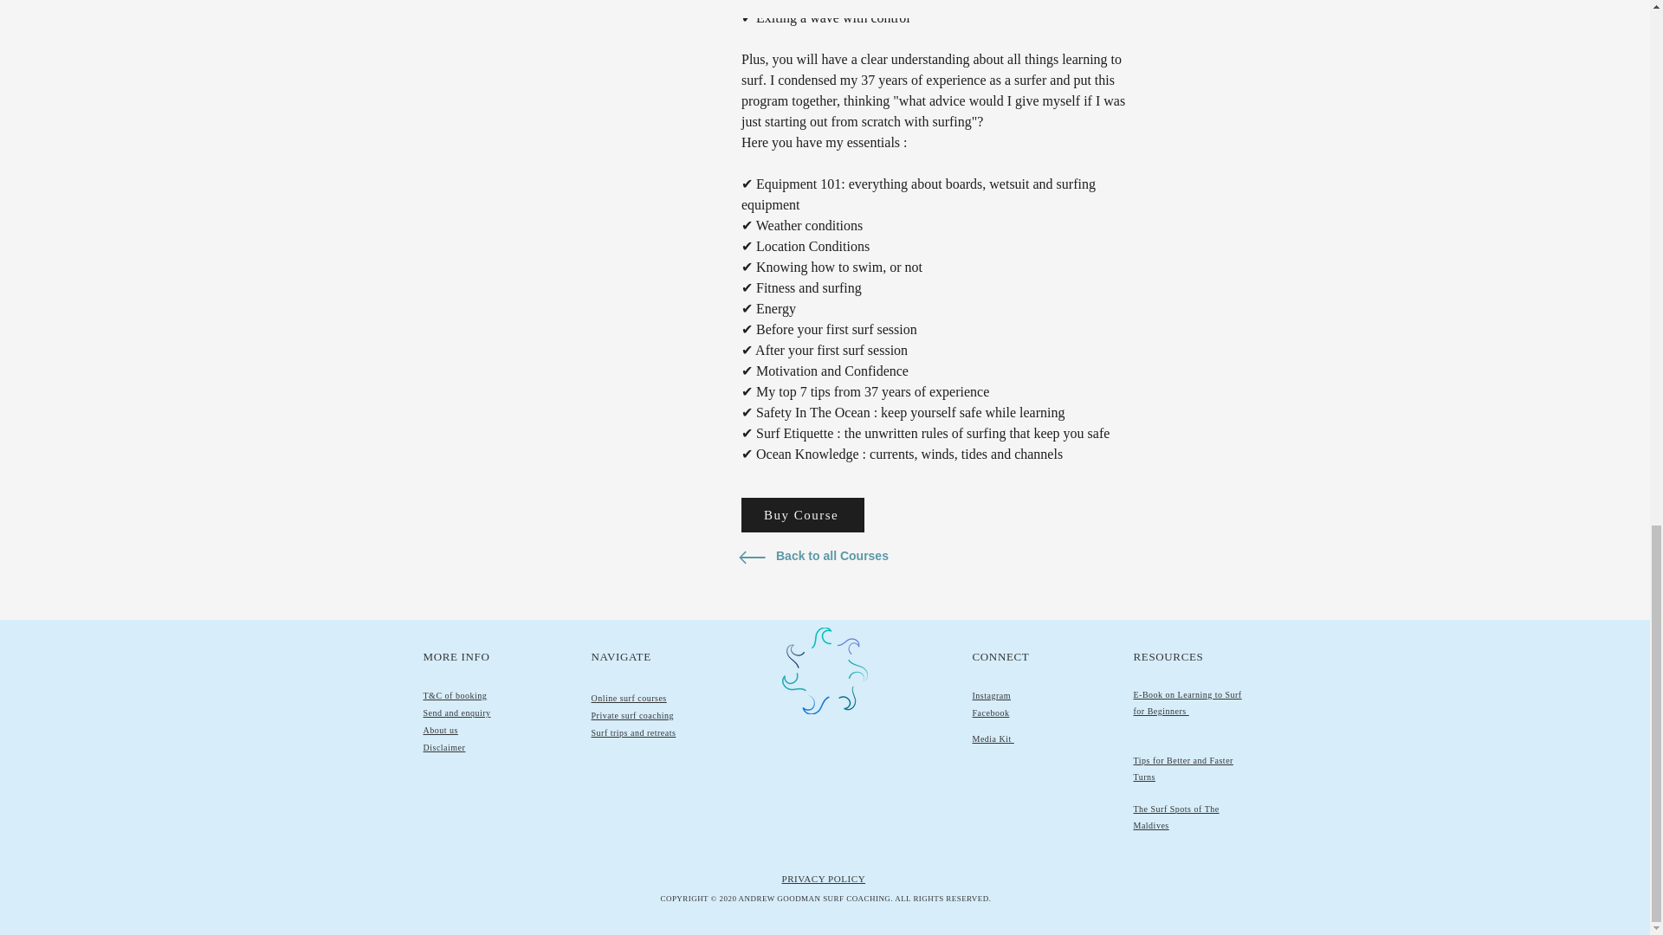  What do you see at coordinates (991, 695) in the screenshot?
I see `Instagram` at bounding box center [991, 695].